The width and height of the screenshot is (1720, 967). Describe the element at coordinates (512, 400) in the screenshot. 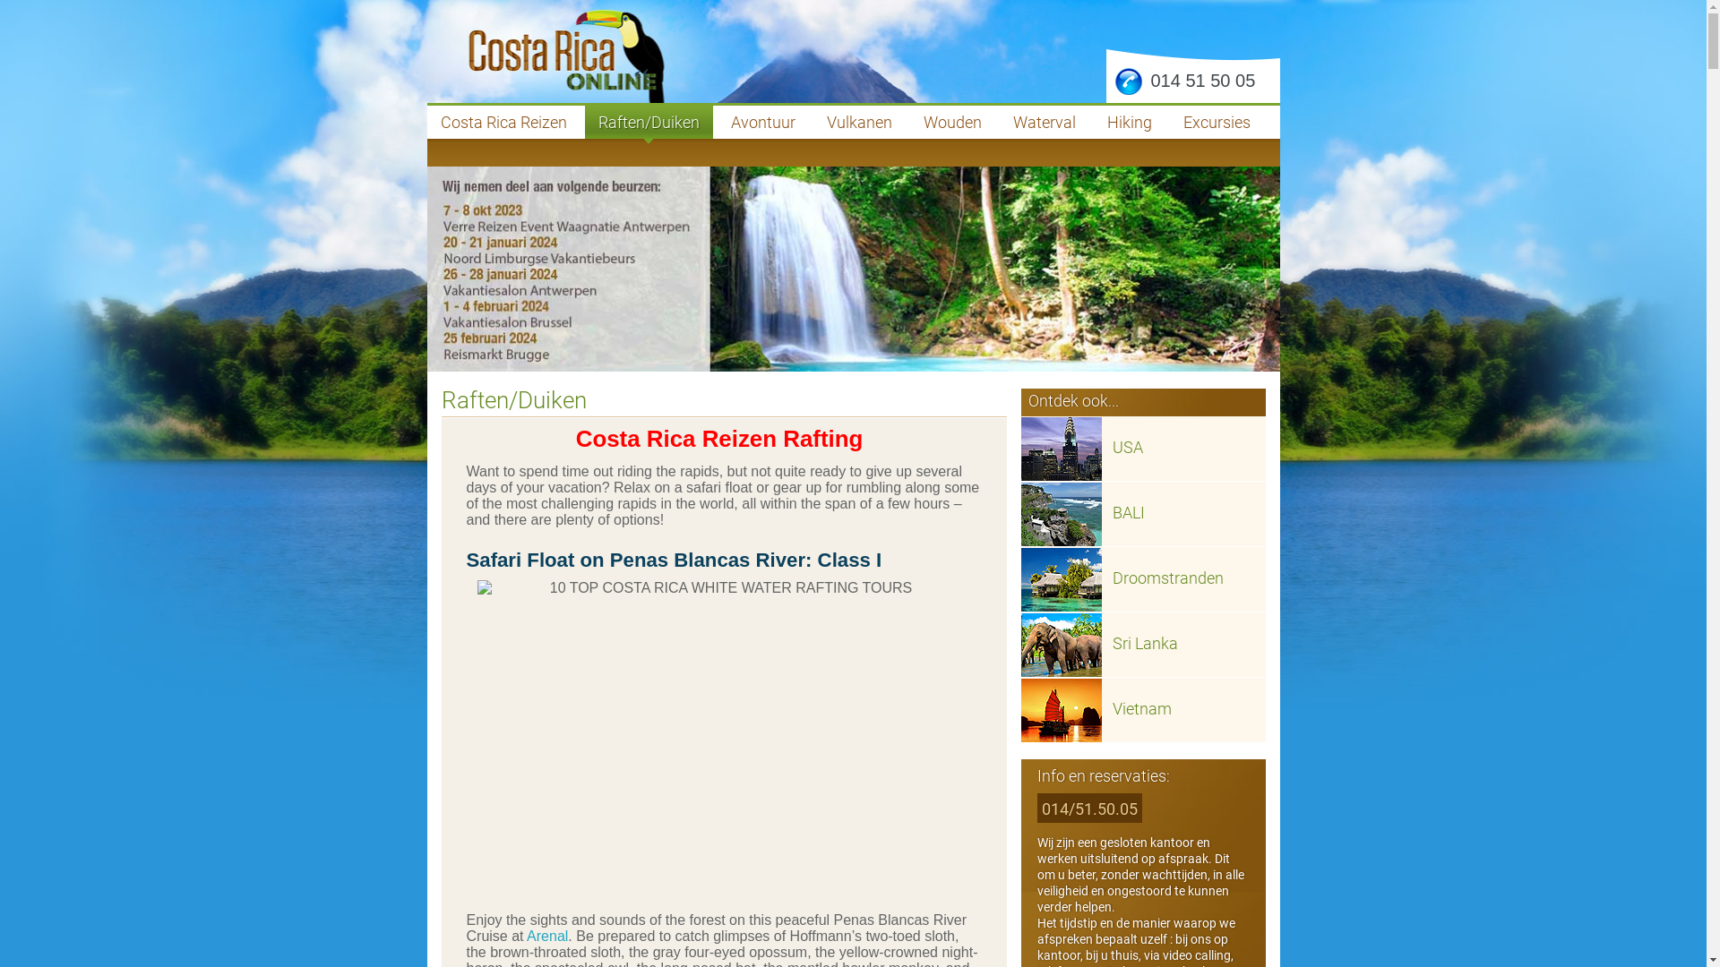

I see `Raften/Duiken` at that location.